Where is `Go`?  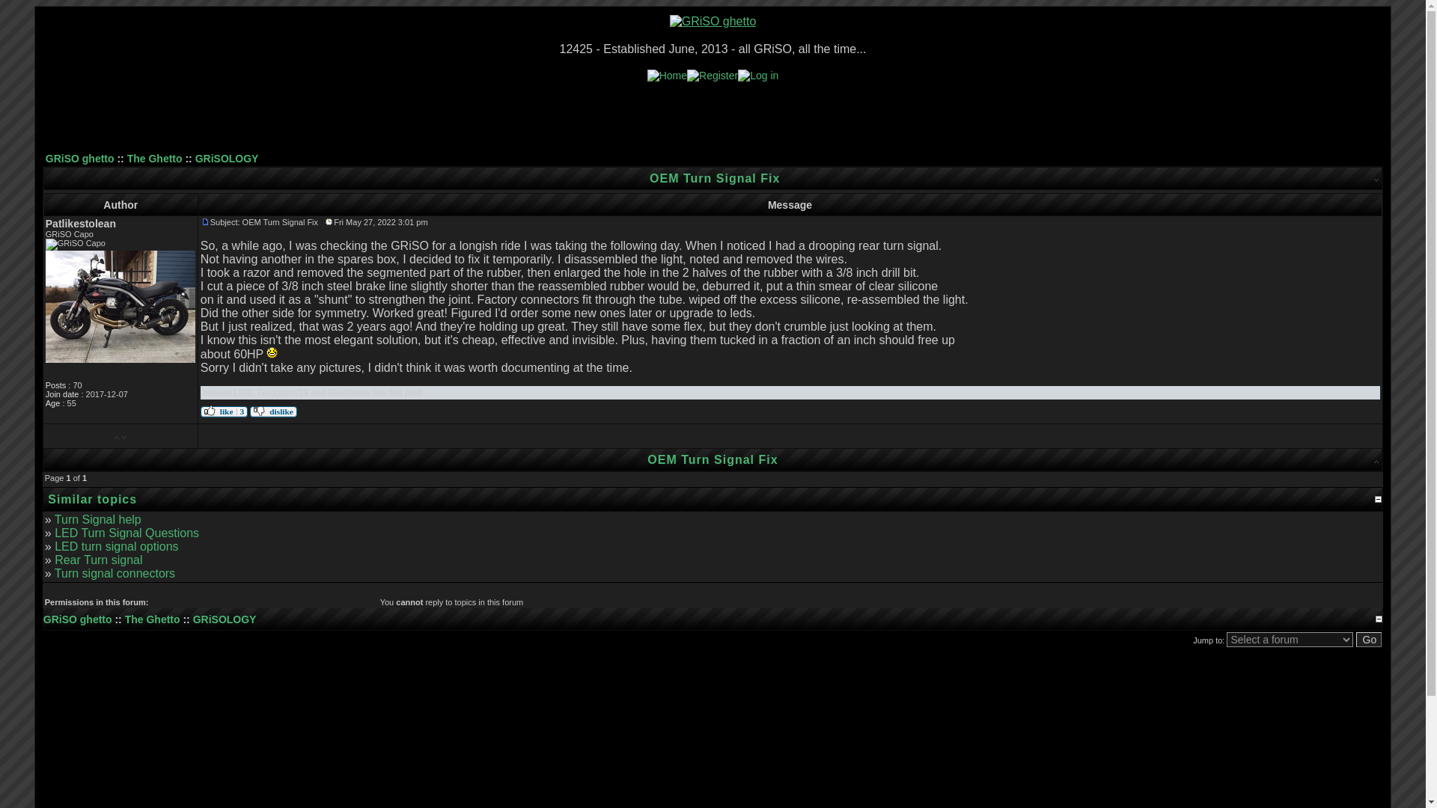
Go is located at coordinates (1370, 639).